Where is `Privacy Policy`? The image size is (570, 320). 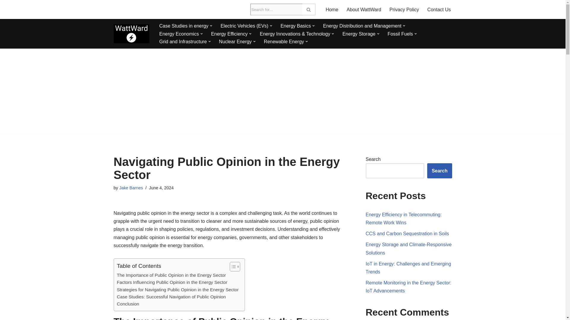 Privacy Policy is located at coordinates (404, 9).